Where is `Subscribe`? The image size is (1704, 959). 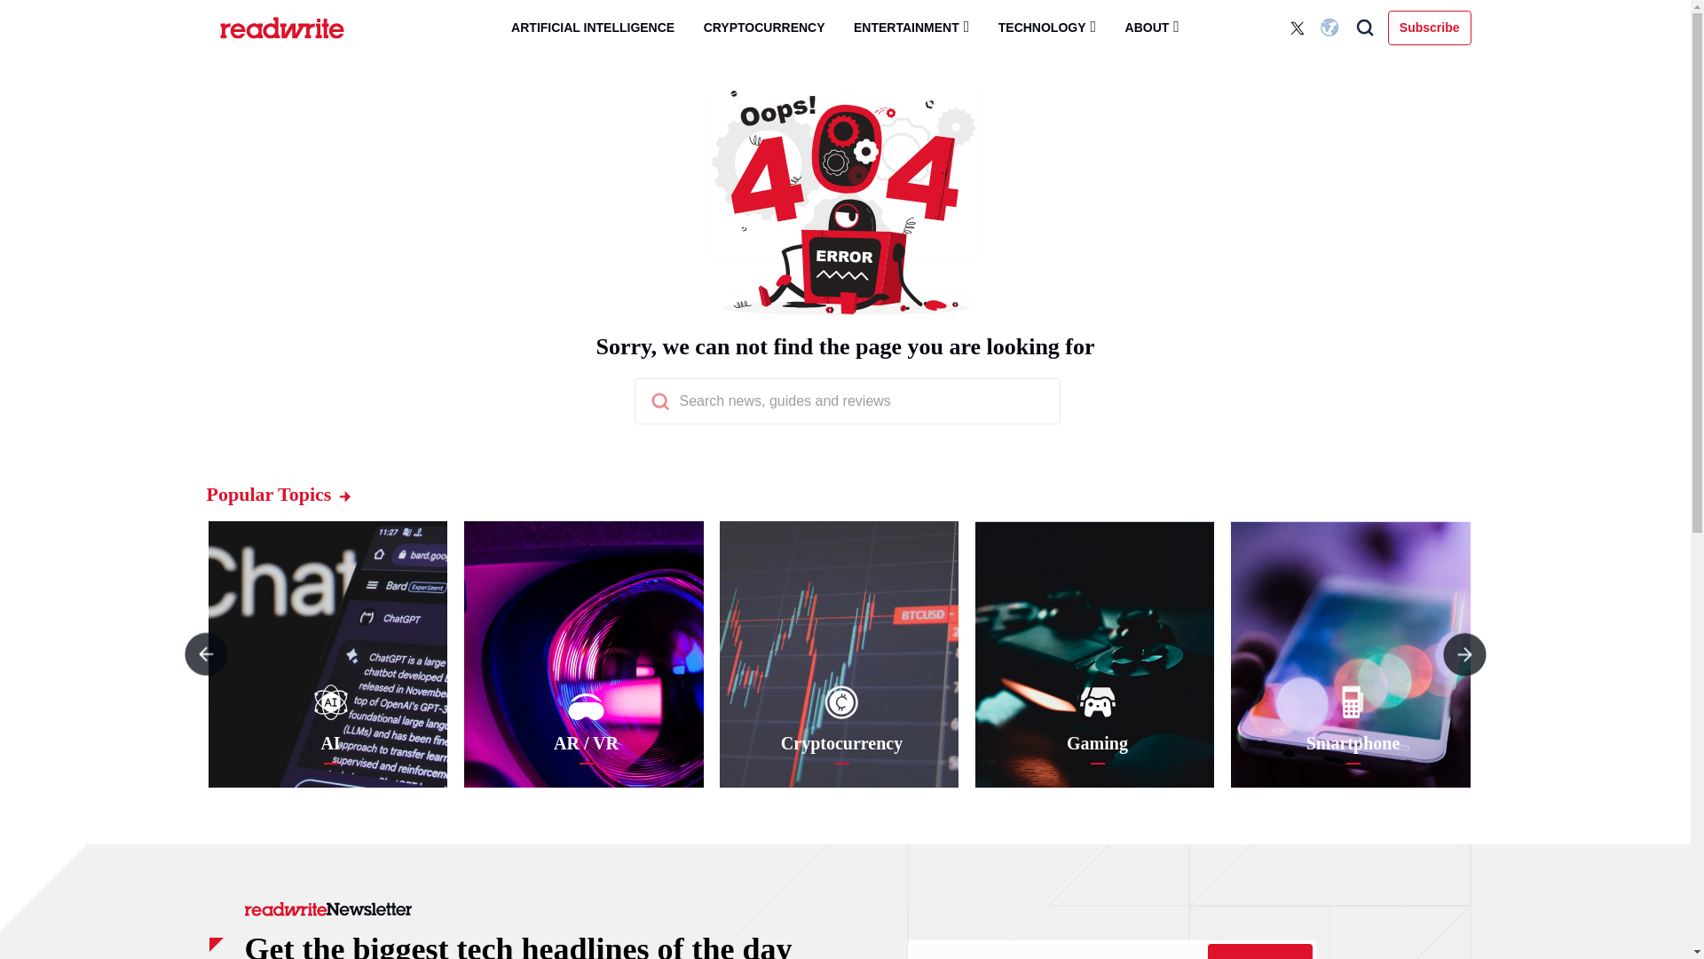
Subscribe is located at coordinates (1258, 951).